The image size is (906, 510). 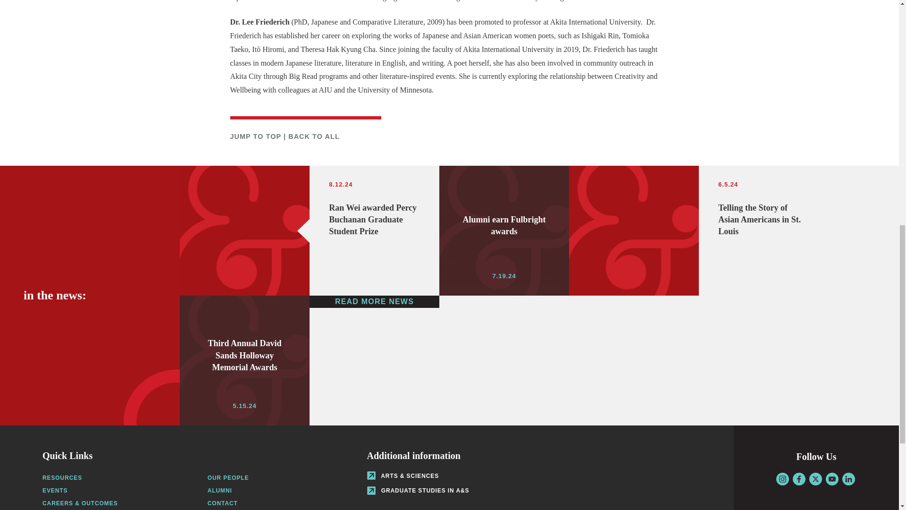 What do you see at coordinates (781, 479) in the screenshot?
I see `Instagram` at bounding box center [781, 479].